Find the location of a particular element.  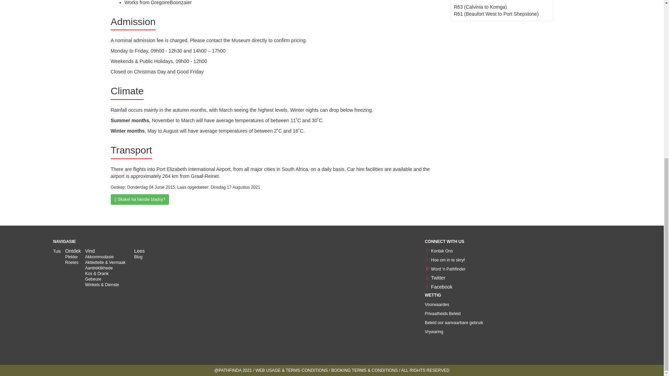

Tuis is located at coordinates (56, 251).